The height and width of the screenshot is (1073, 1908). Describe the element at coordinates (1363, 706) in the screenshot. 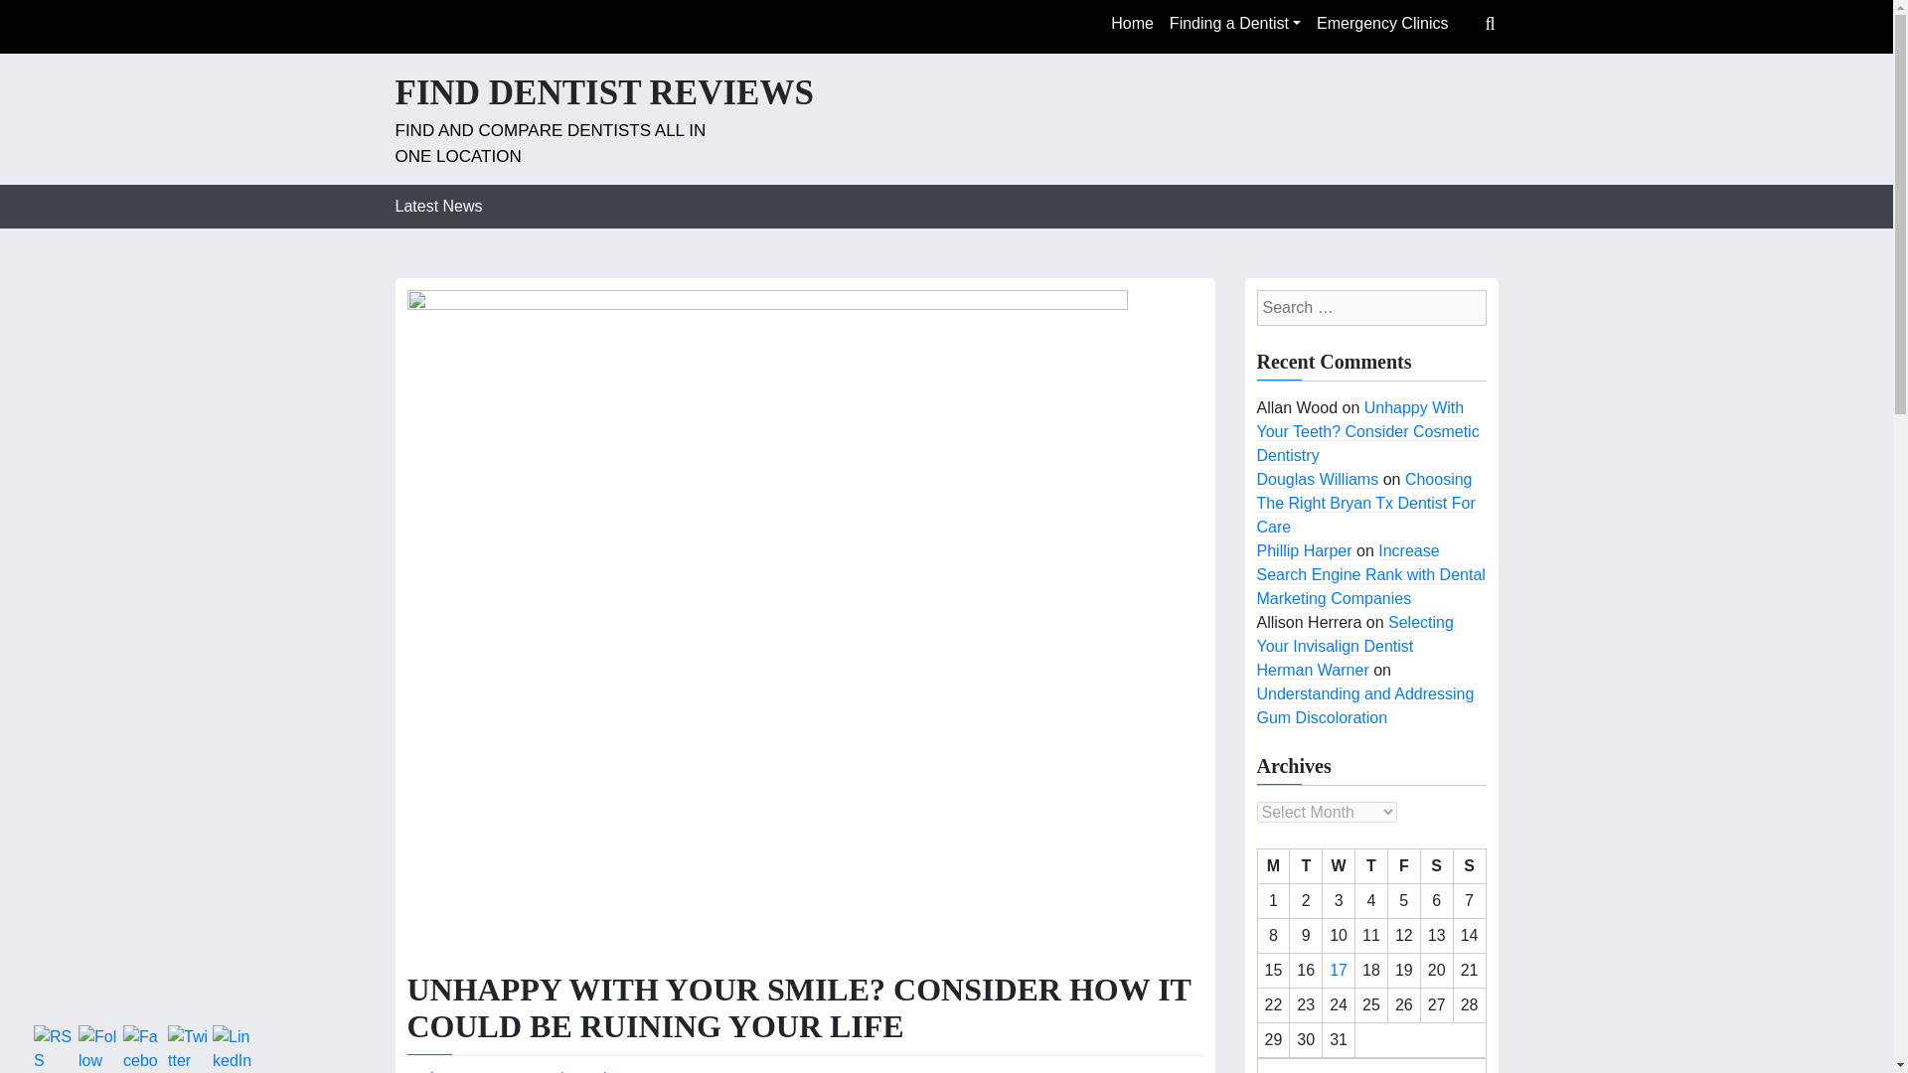

I see `Understanding and Addressing Gum Discoloration` at that location.